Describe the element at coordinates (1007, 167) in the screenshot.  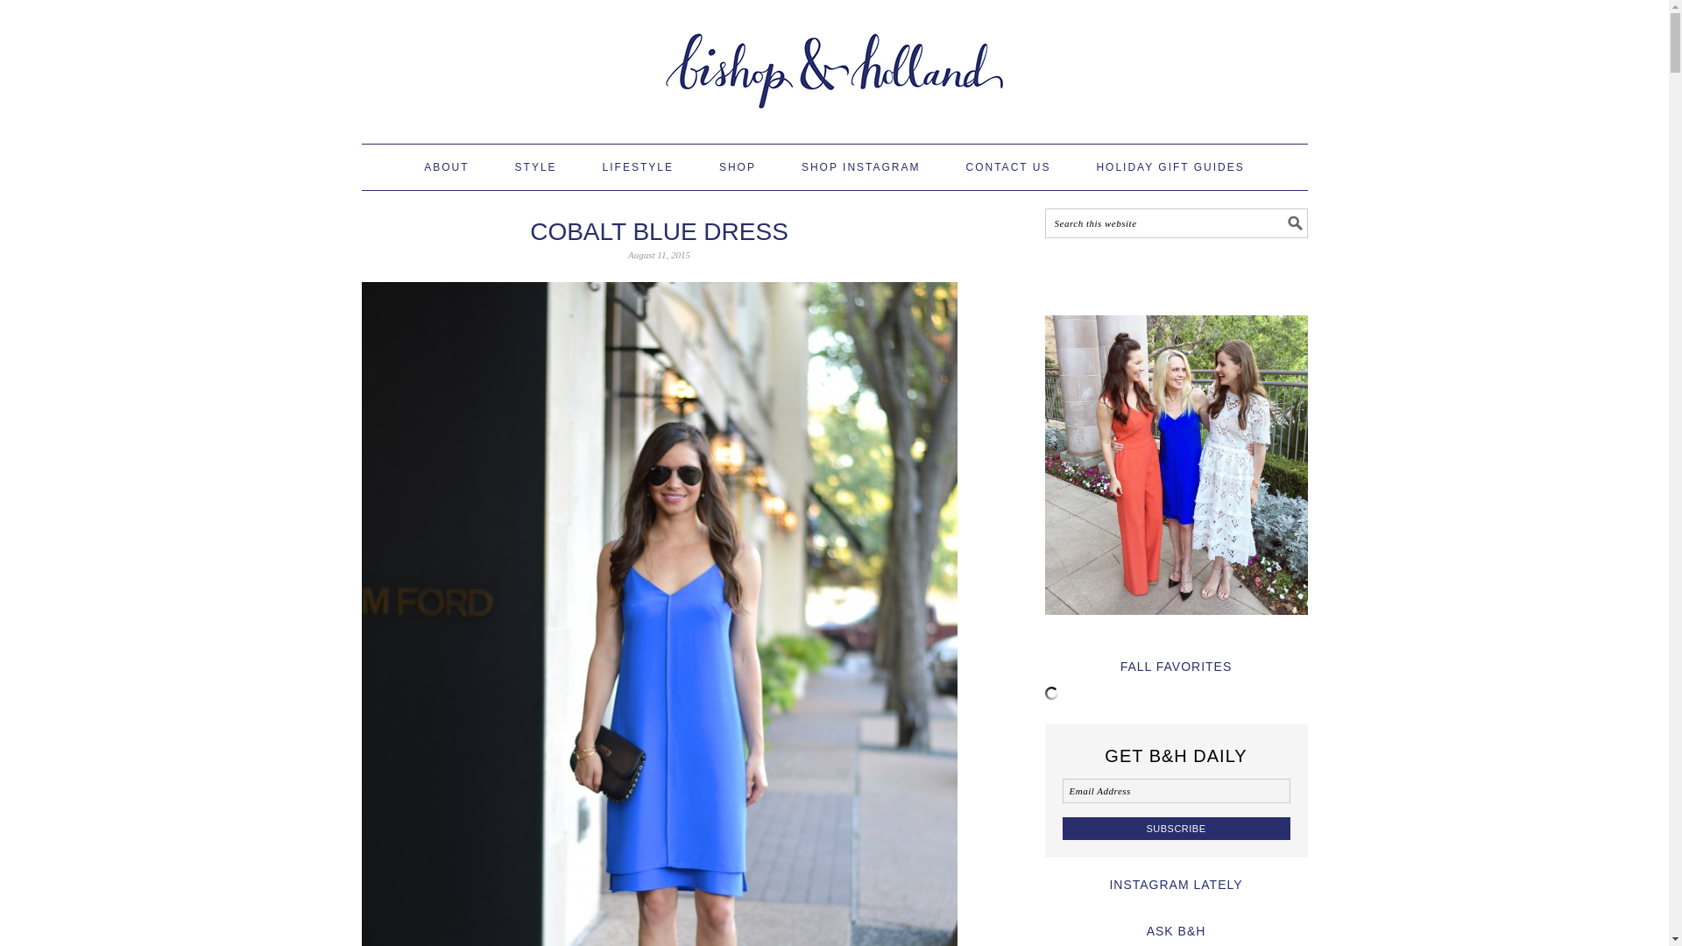
I see `CONTACT US` at that location.